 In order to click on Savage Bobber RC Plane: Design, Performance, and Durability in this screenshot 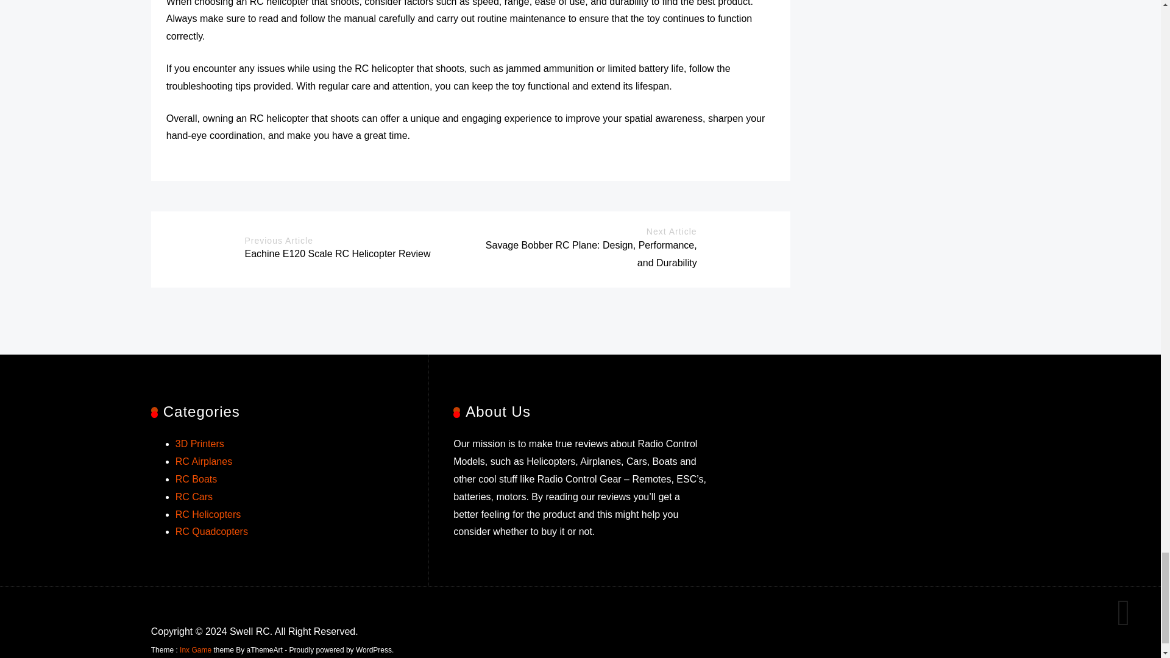, I will do `click(591, 253)`.